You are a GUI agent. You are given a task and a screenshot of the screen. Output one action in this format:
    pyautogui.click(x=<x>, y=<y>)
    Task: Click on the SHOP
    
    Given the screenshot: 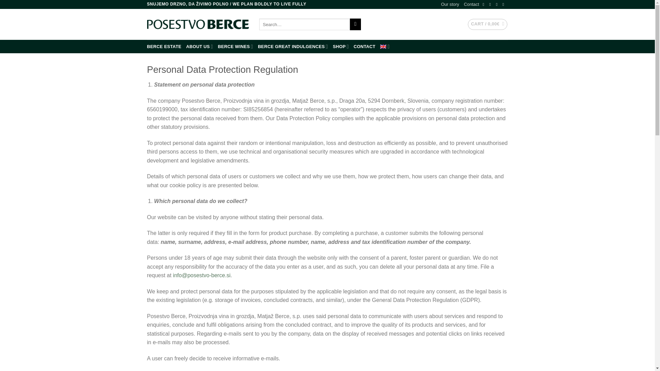 What is the action you would take?
    pyautogui.click(x=341, y=46)
    